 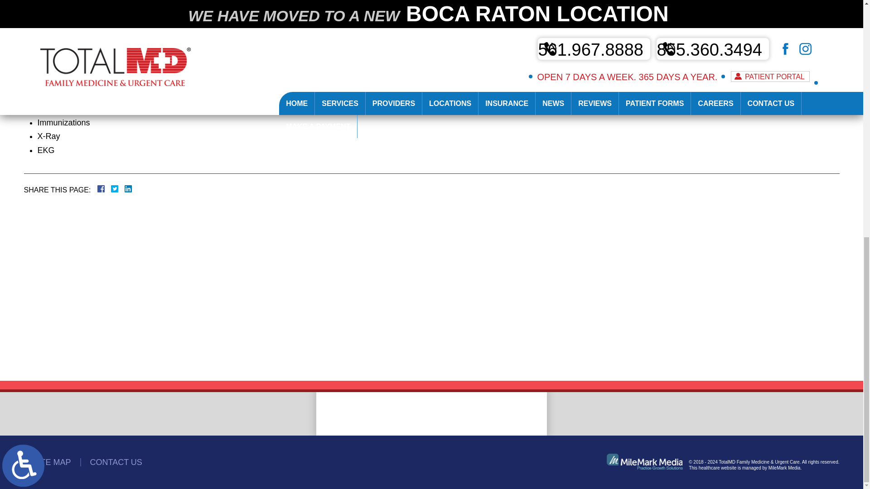 What do you see at coordinates (111, 188) in the screenshot?
I see `Facebook` at bounding box center [111, 188].